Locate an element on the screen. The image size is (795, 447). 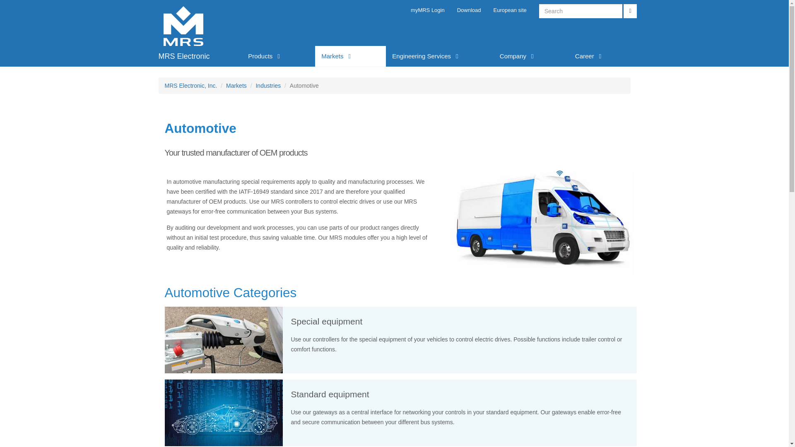
Markets is located at coordinates (350, 56).